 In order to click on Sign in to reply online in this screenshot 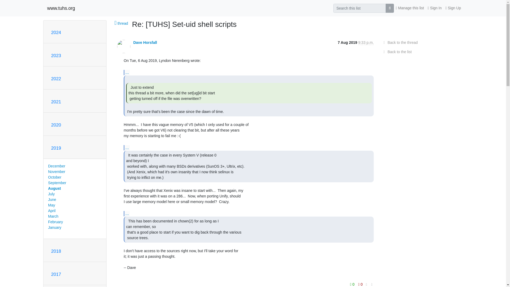, I will do `click(126, 286)`.